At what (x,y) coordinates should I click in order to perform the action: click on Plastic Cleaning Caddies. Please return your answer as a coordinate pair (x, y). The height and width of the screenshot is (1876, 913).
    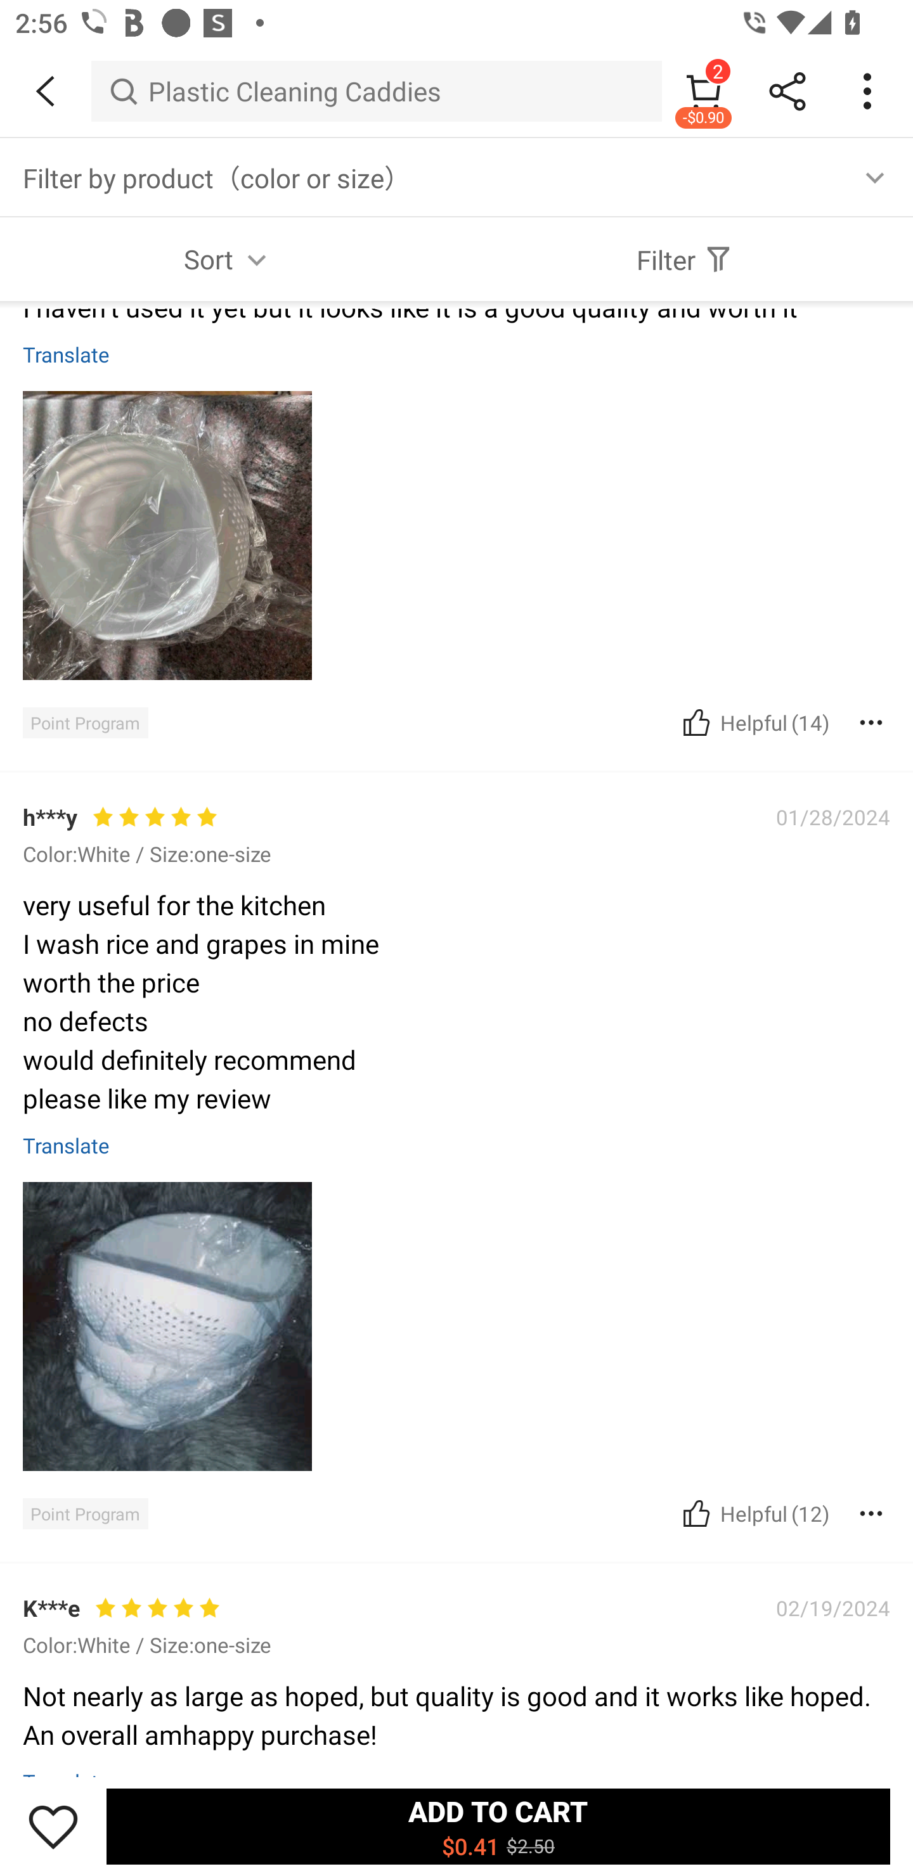
    Looking at the image, I should click on (377, 91).